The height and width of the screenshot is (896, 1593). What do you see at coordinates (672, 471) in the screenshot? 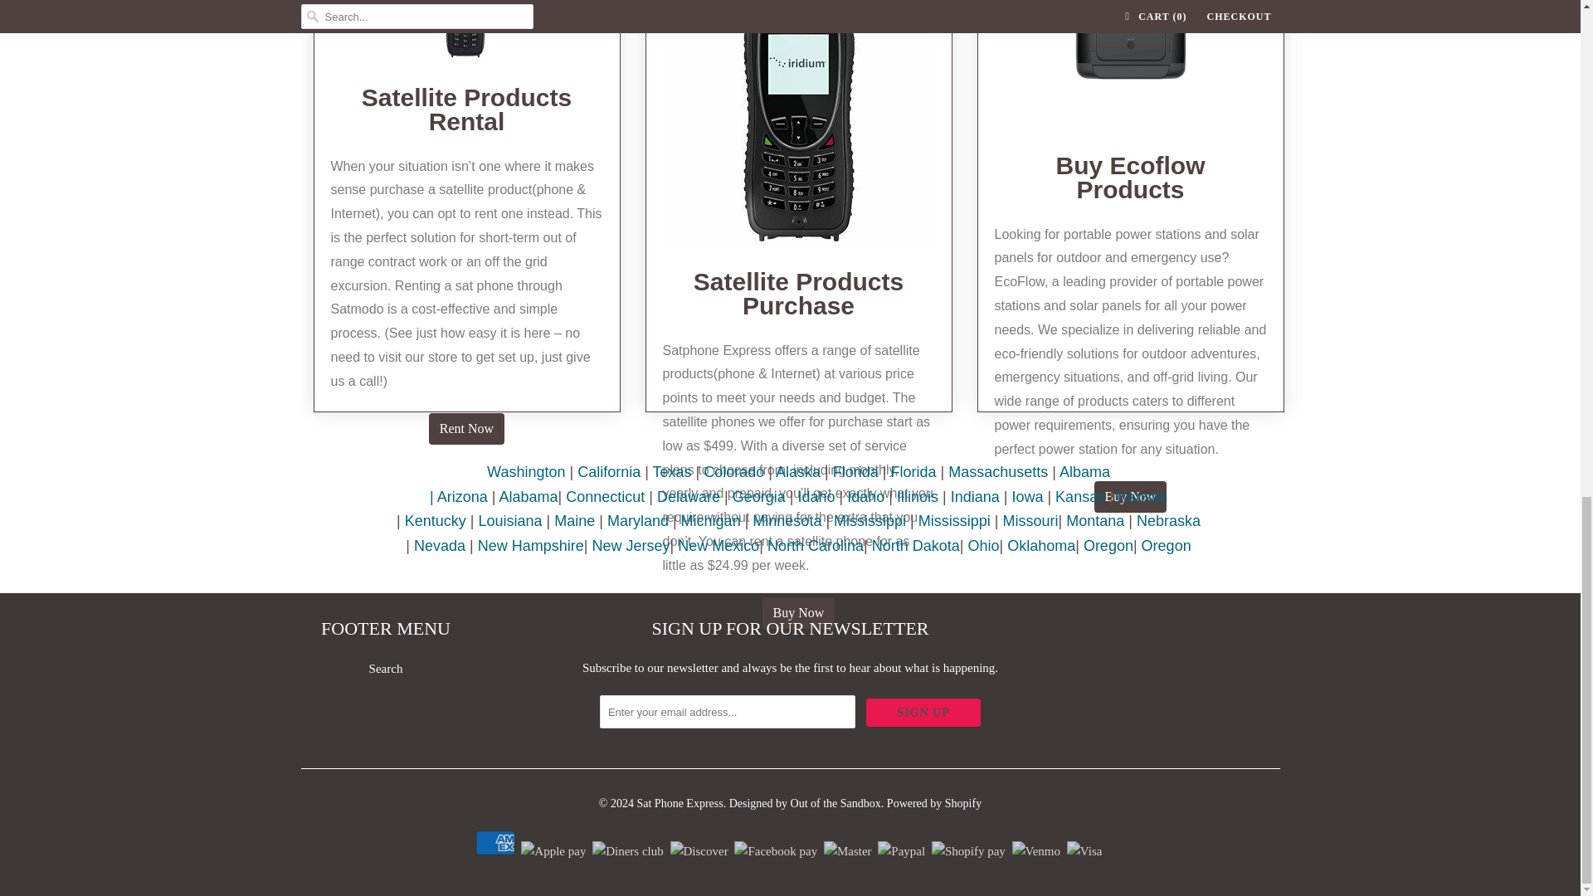
I see `Texas` at bounding box center [672, 471].